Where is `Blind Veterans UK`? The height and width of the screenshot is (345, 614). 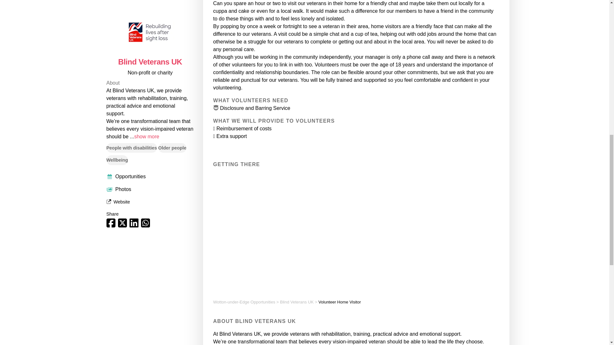 Blind Veterans UK is located at coordinates (297, 302).